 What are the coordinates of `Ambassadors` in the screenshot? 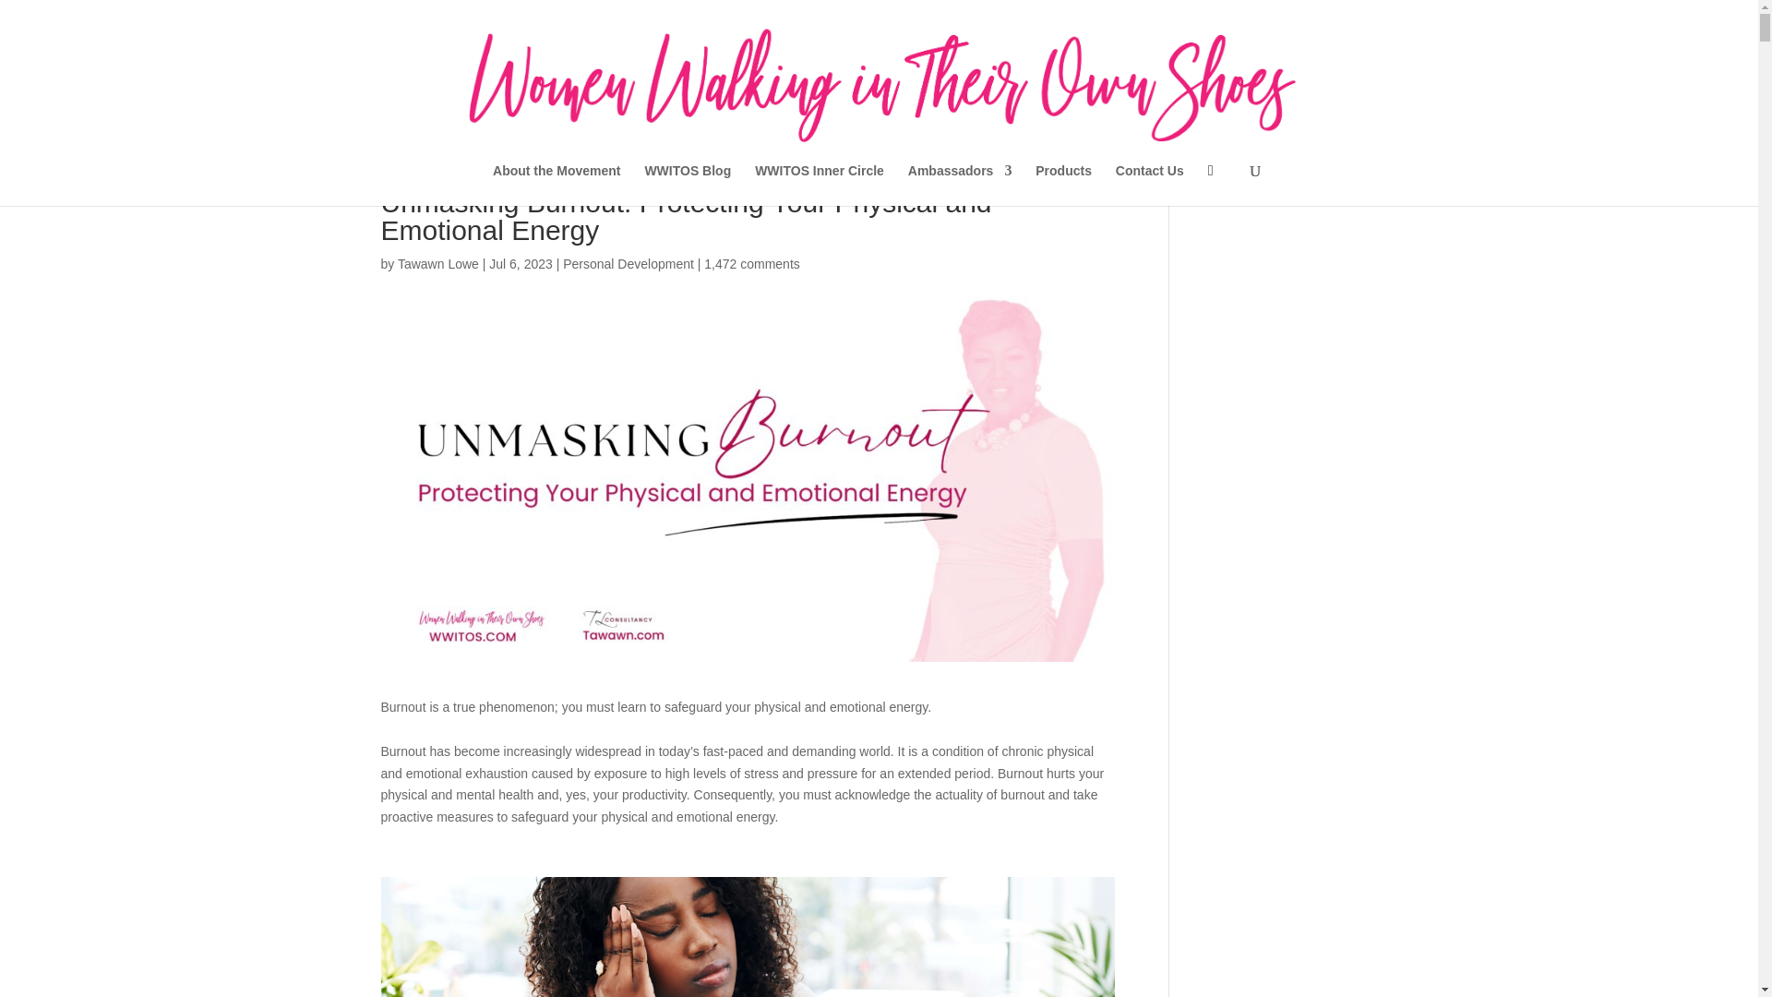 It's located at (960, 185).